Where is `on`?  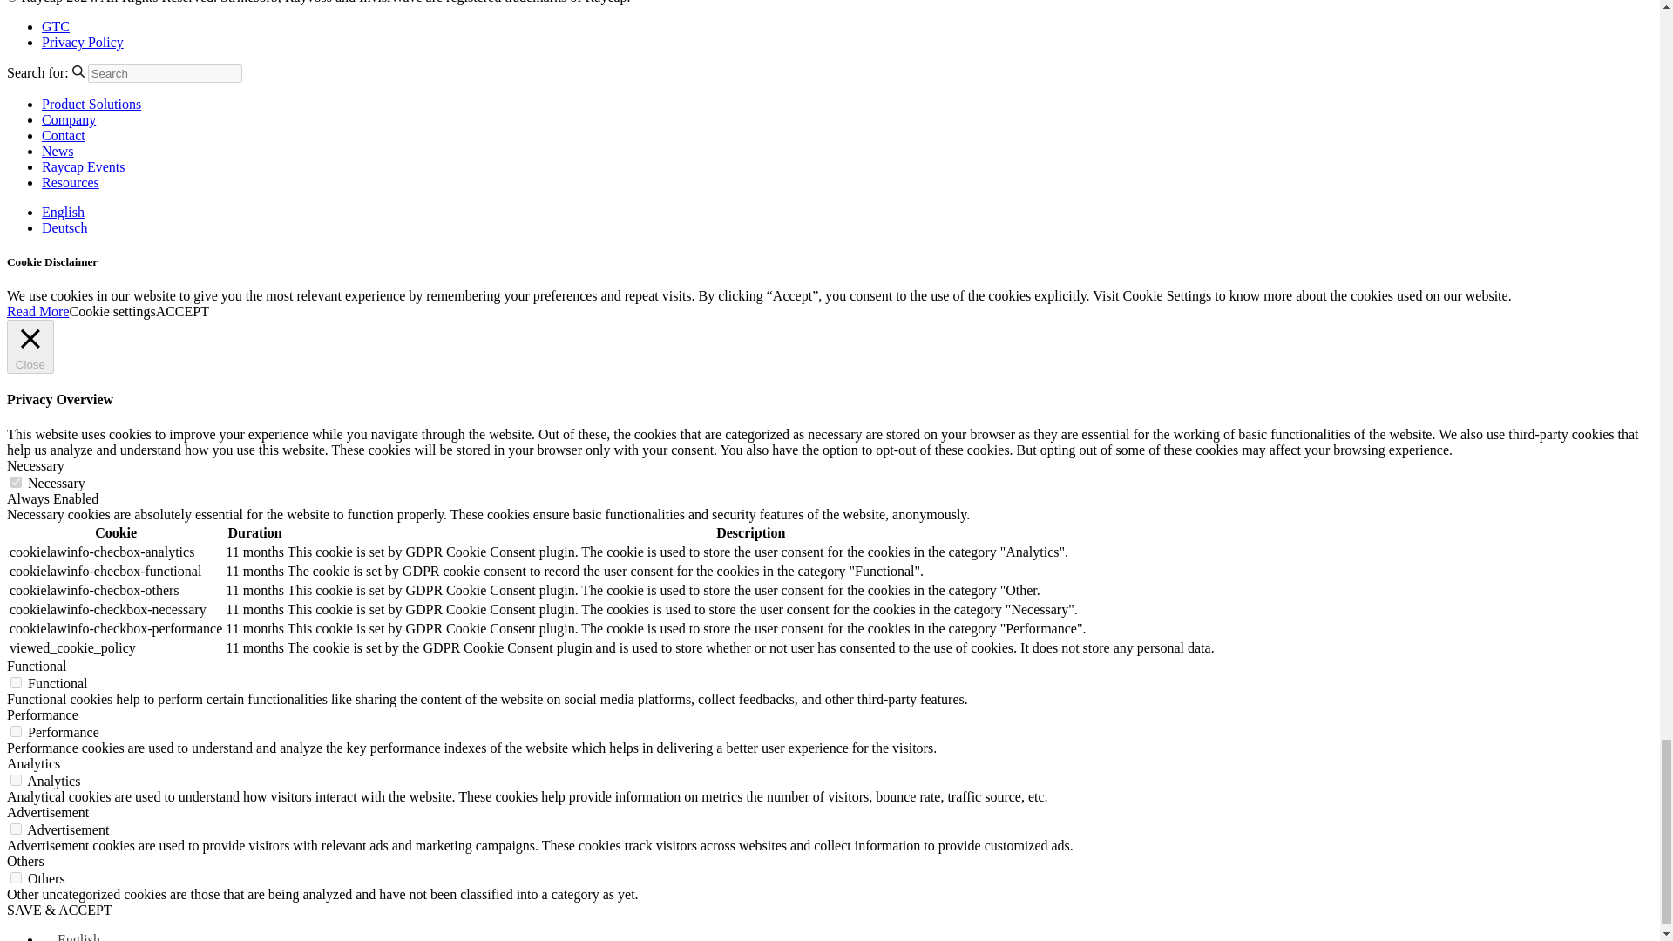
on is located at coordinates (16, 829).